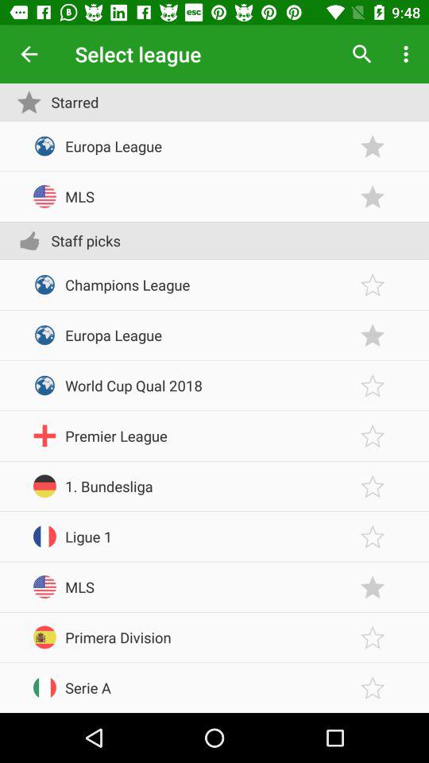 This screenshot has width=429, height=763. I want to click on star this selection, so click(373, 587).